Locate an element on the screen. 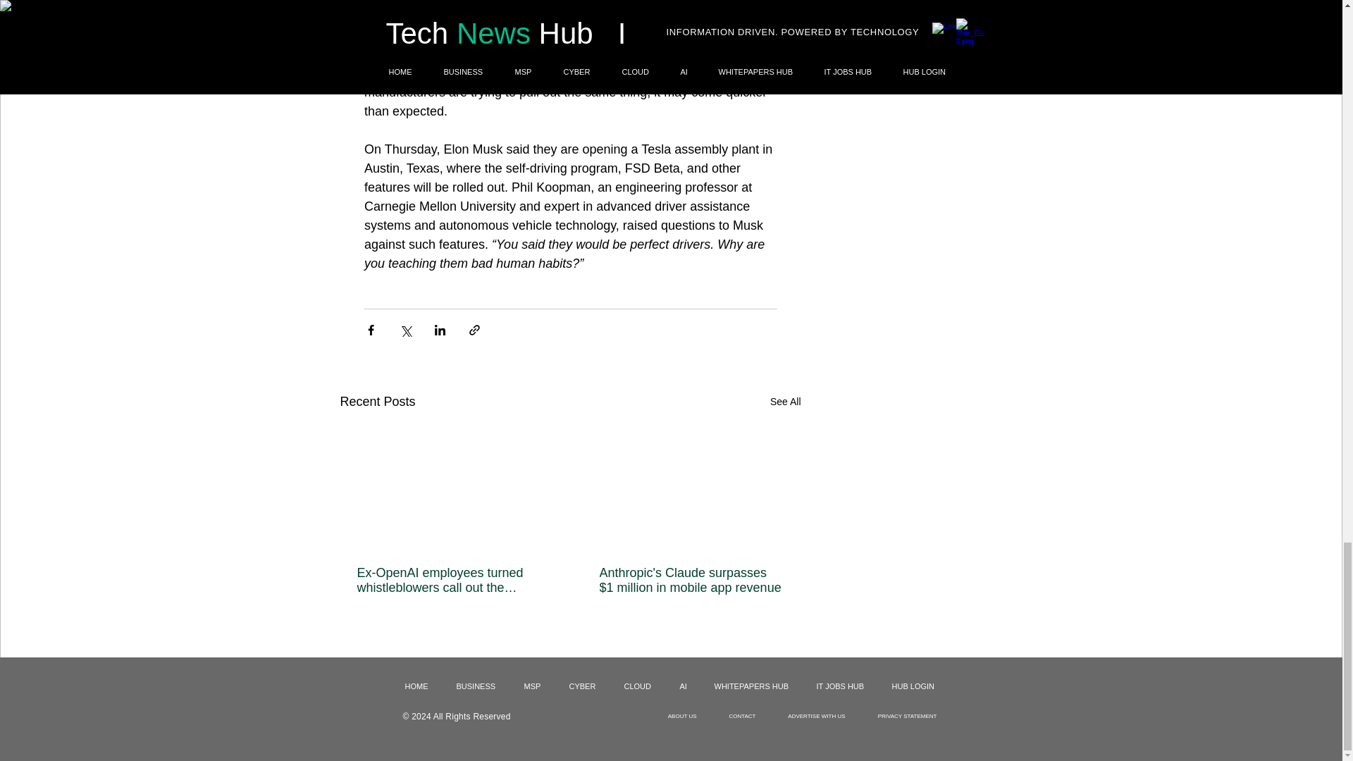 The height and width of the screenshot is (761, 1353). MSP is located at coordinates (535, 686).